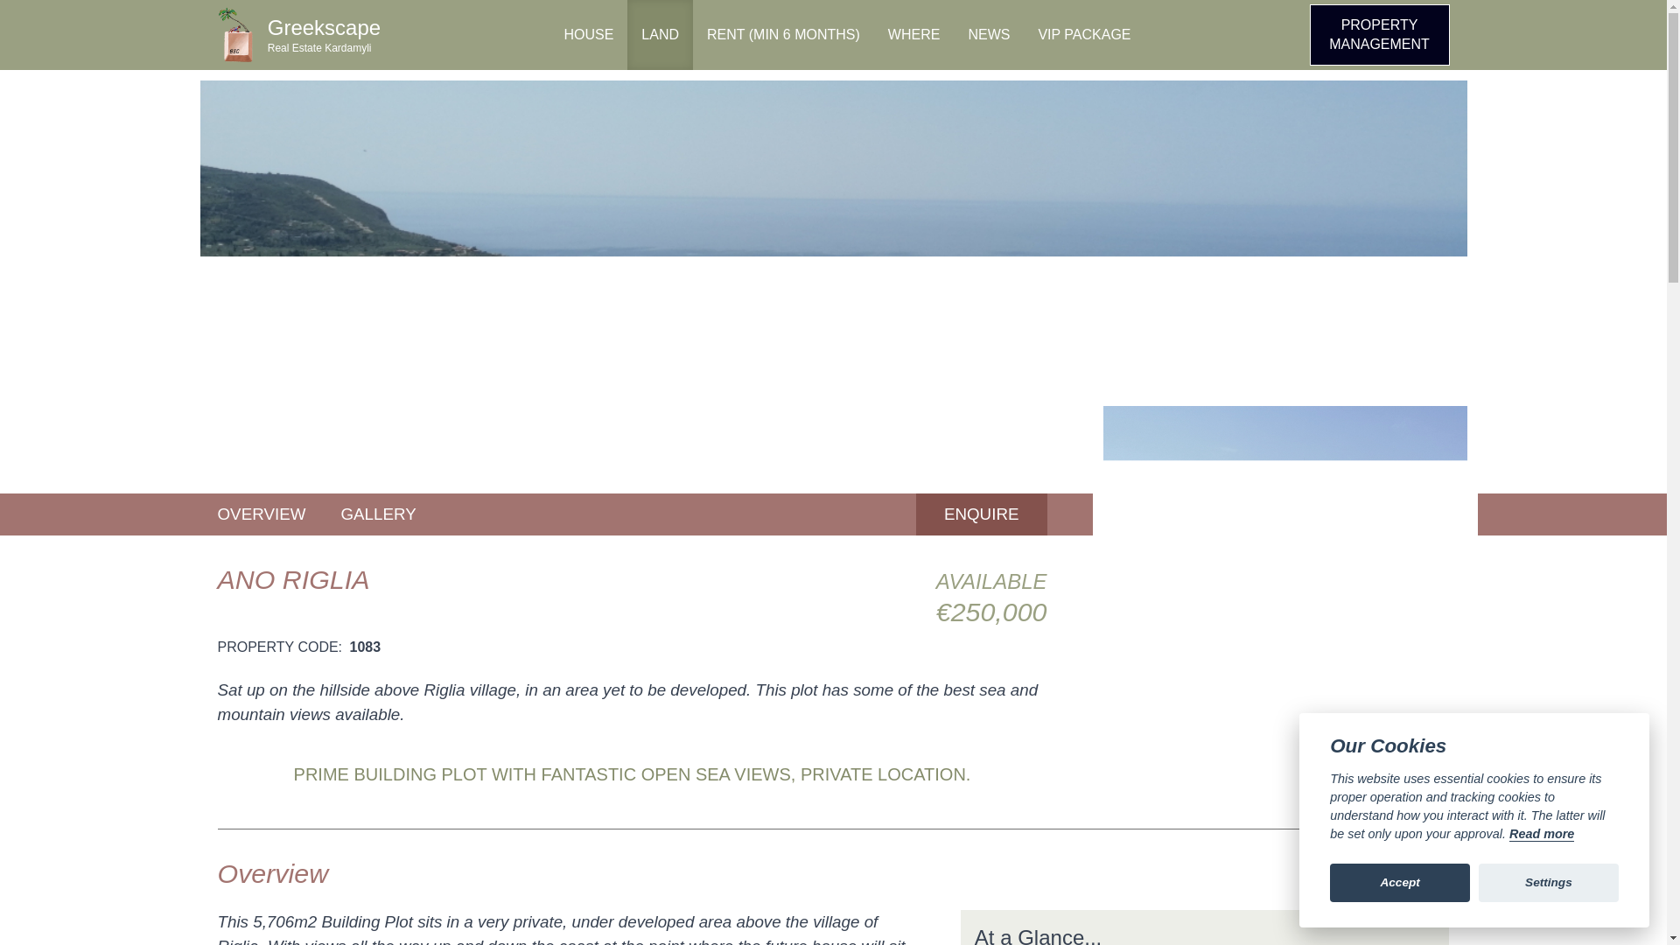 The image size is (1680, 945). Describe the element at coordinates (300, 35) in the screenshot. I see `GALLERY` at that location.